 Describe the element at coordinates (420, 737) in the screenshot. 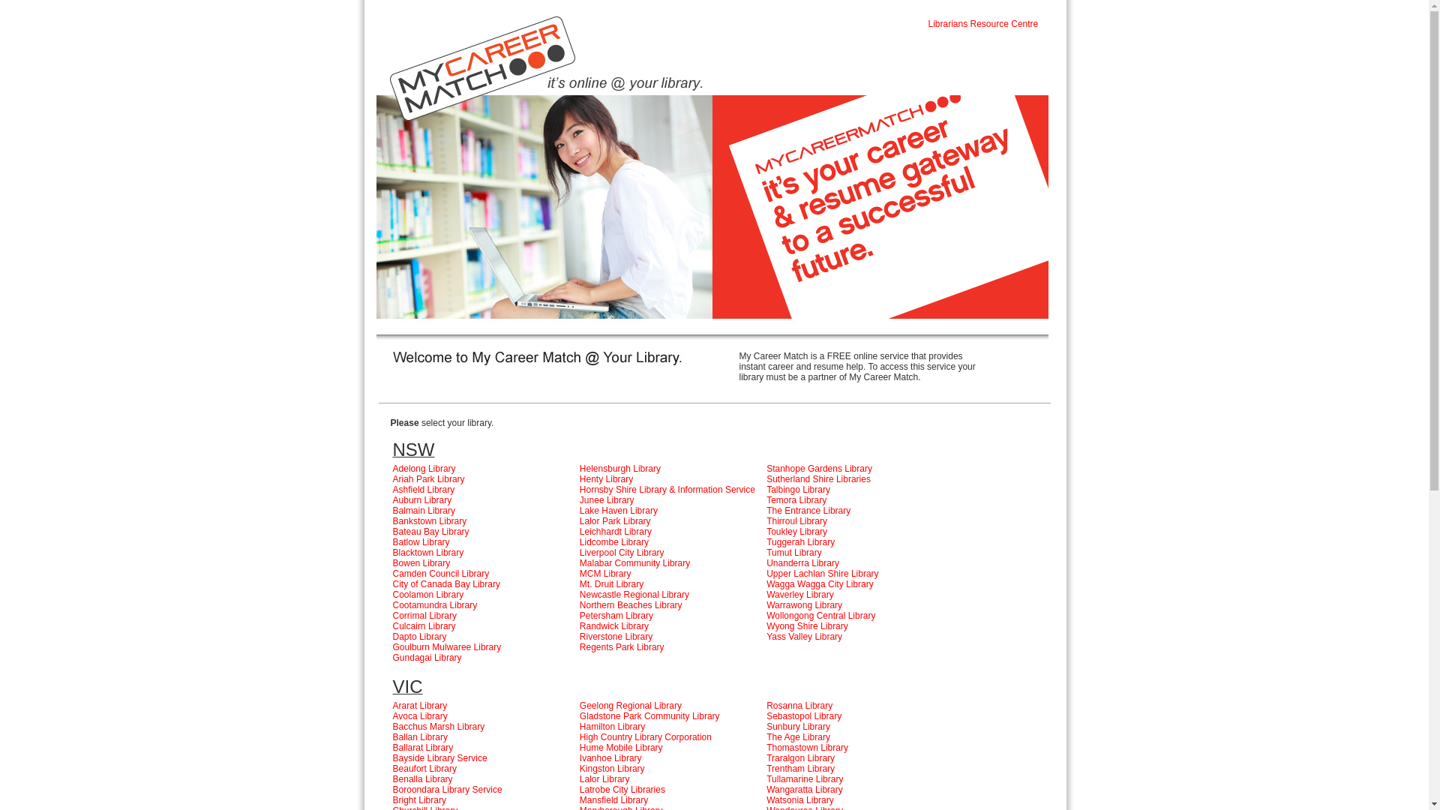

I see `Ballan Library` at that location.